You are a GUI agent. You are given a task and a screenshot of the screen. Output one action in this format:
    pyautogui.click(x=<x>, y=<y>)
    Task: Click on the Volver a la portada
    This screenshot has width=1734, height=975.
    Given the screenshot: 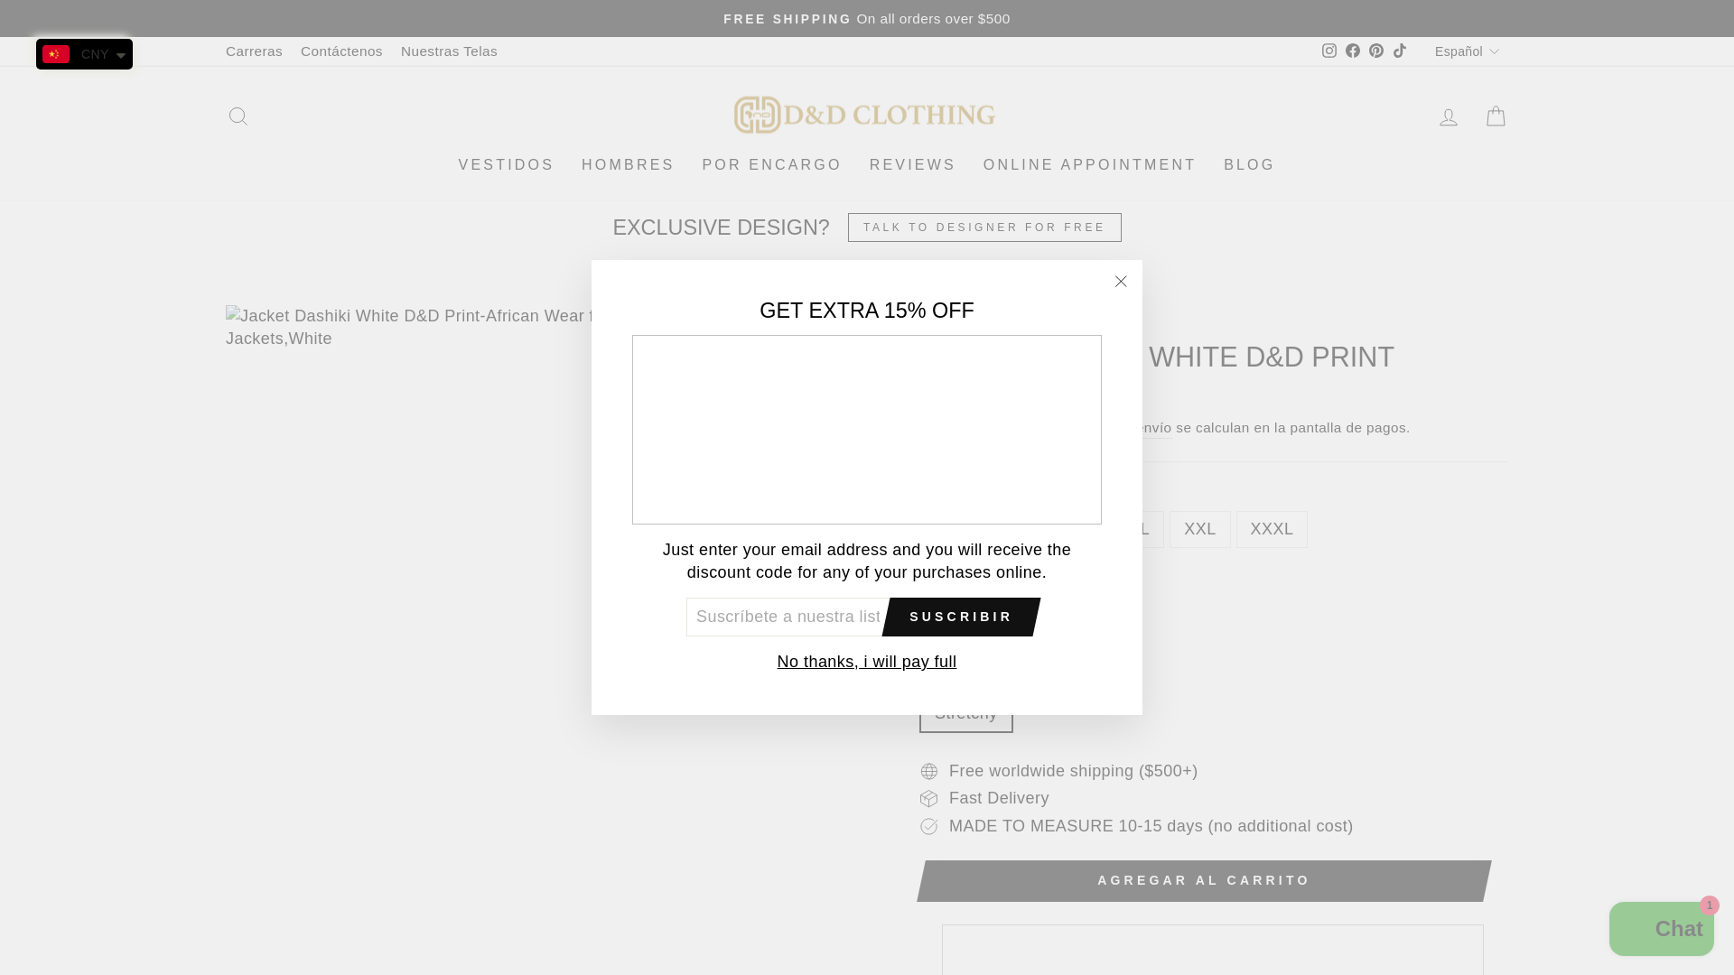 What is the action you would take?
    pyautogui.click(x=934, y=323)
    